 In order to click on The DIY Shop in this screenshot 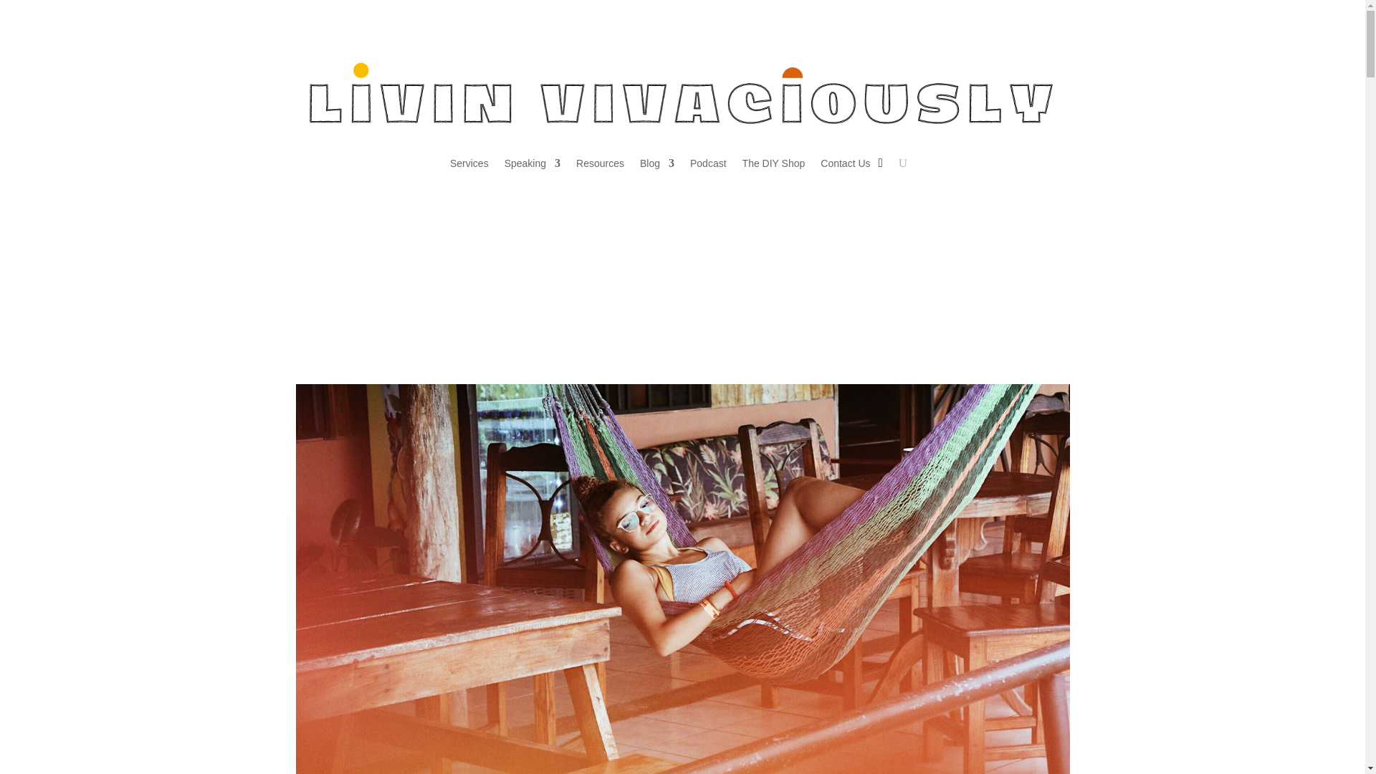, I will do `click(774, 163)`.